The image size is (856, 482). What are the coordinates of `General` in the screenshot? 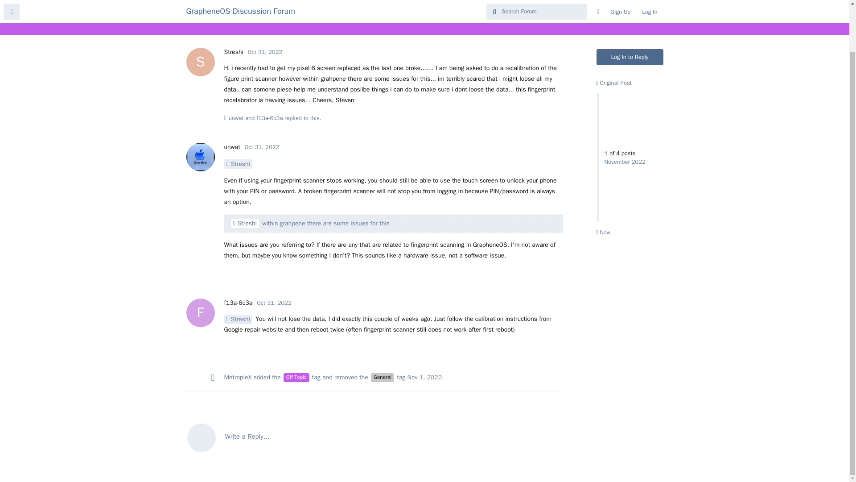 It's located at (382, 378).